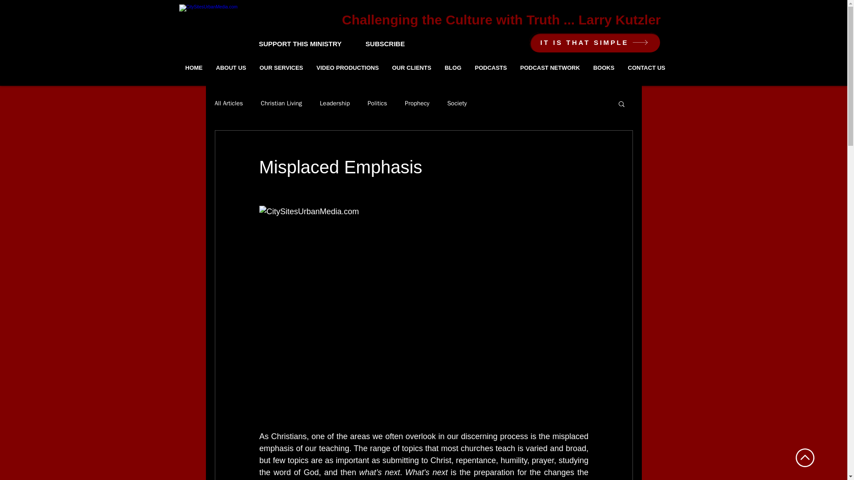  What do you see at coordinates (490, 68) in the screenshot?
I see `PODCASTS` at bounding box center [490, 68].